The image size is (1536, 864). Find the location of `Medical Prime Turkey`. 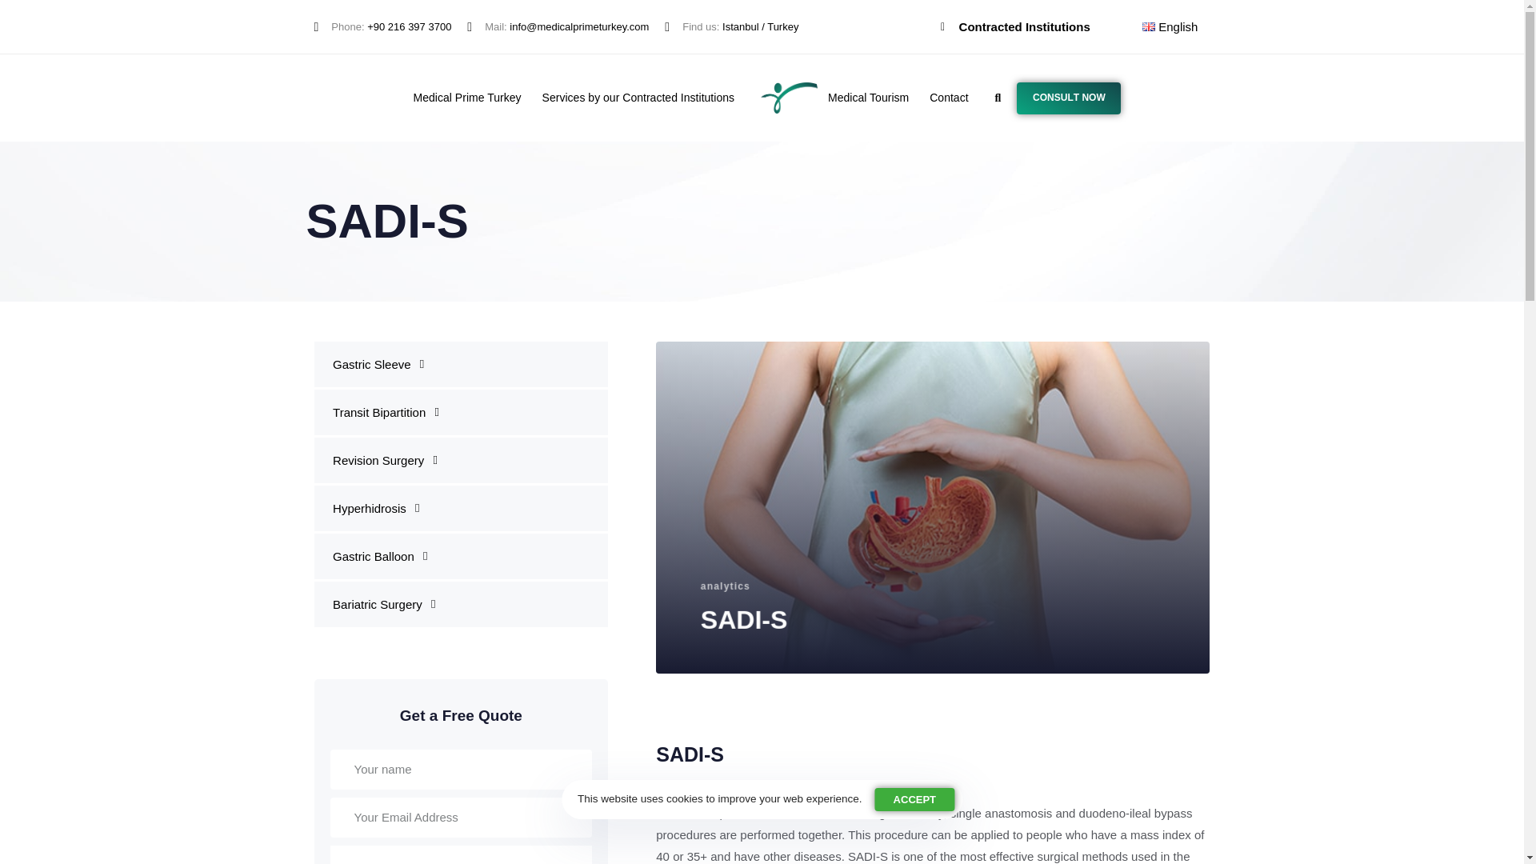

Medical Prime Turkey is located at coordinates (1069, 98).